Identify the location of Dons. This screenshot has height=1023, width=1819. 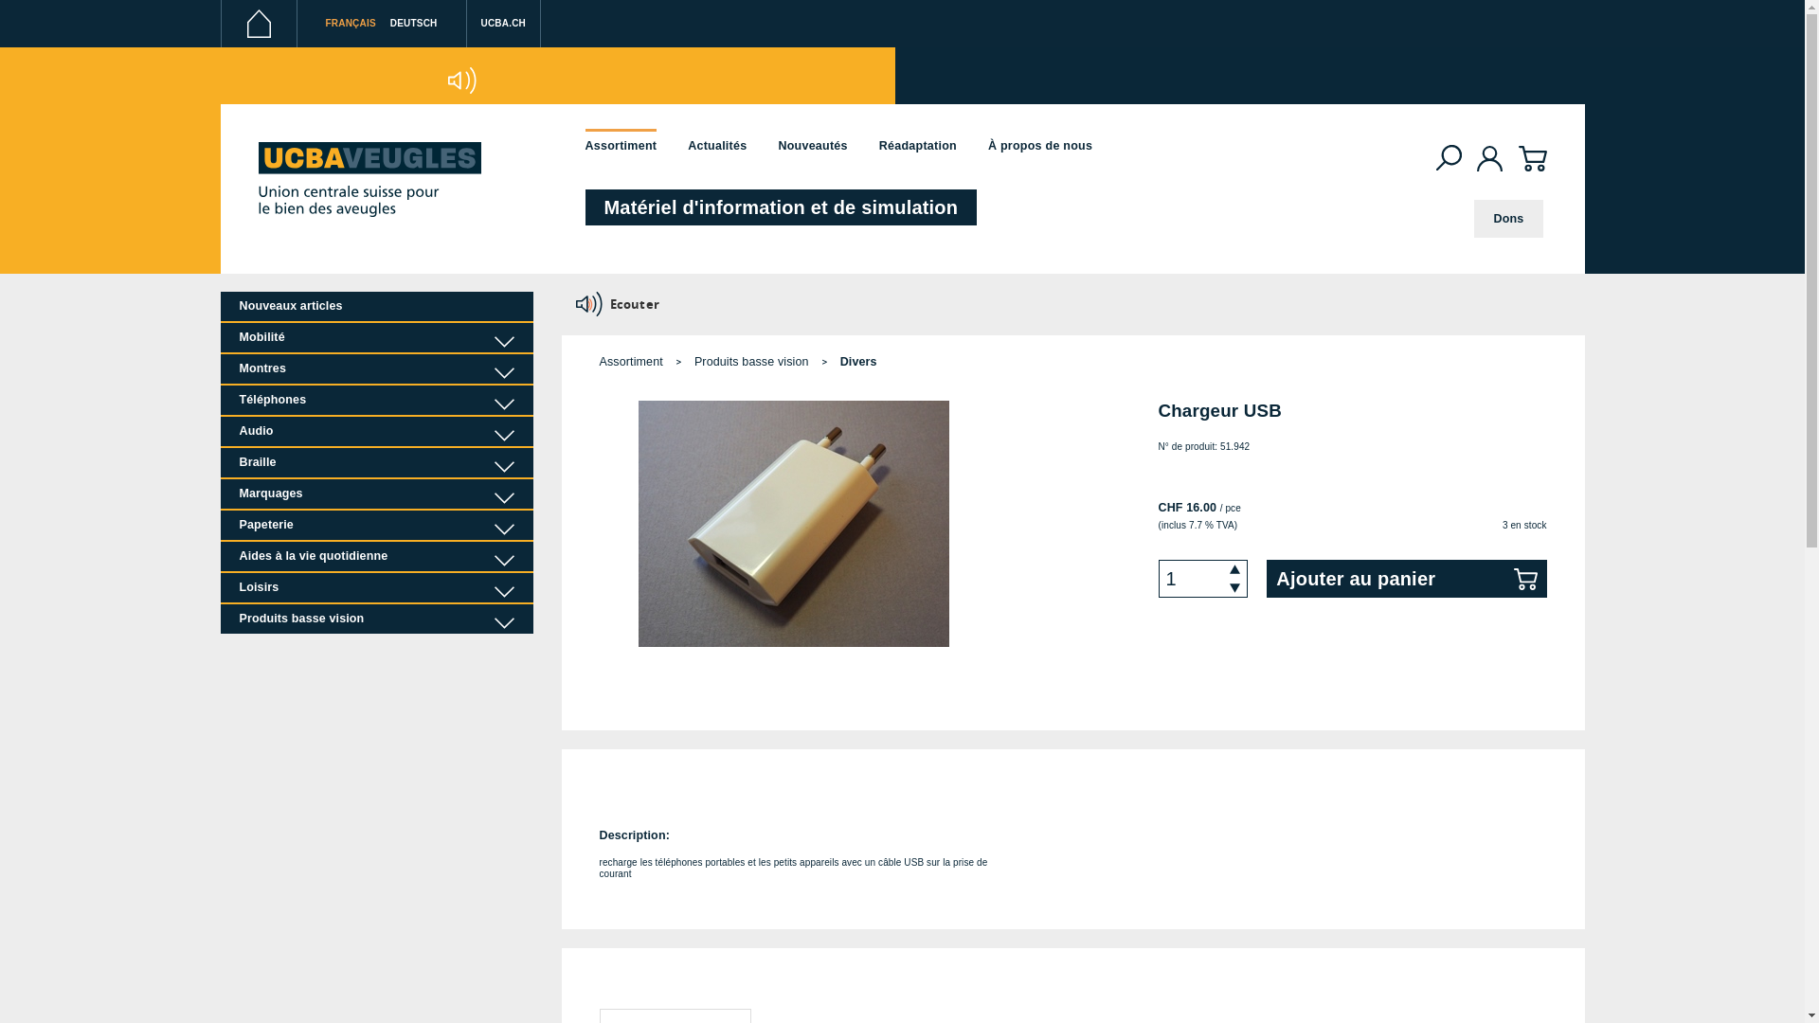
(1508, 219).